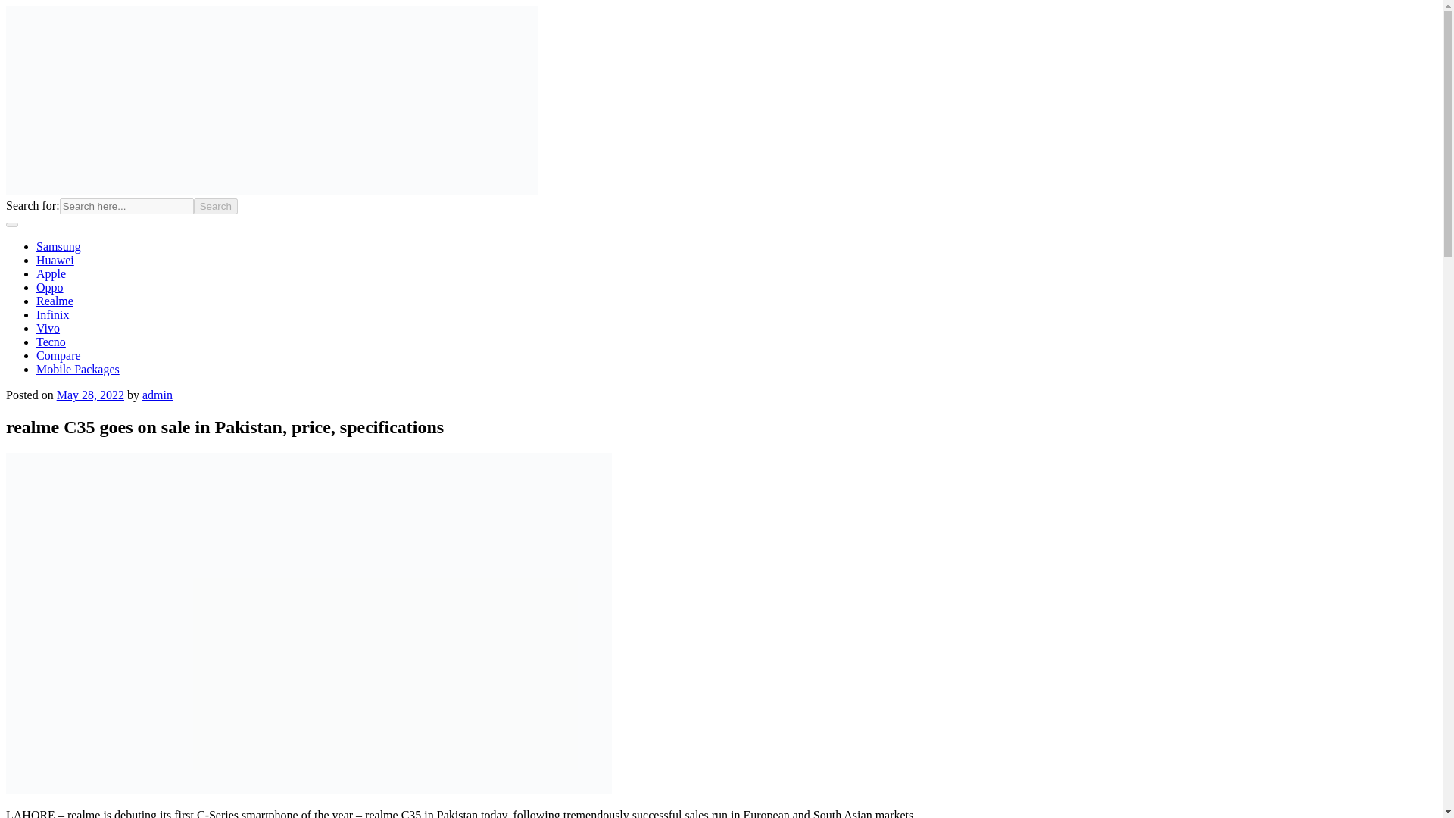 This screenshot has height=818, width=1454. I want to click on admin, so click(158, 395).